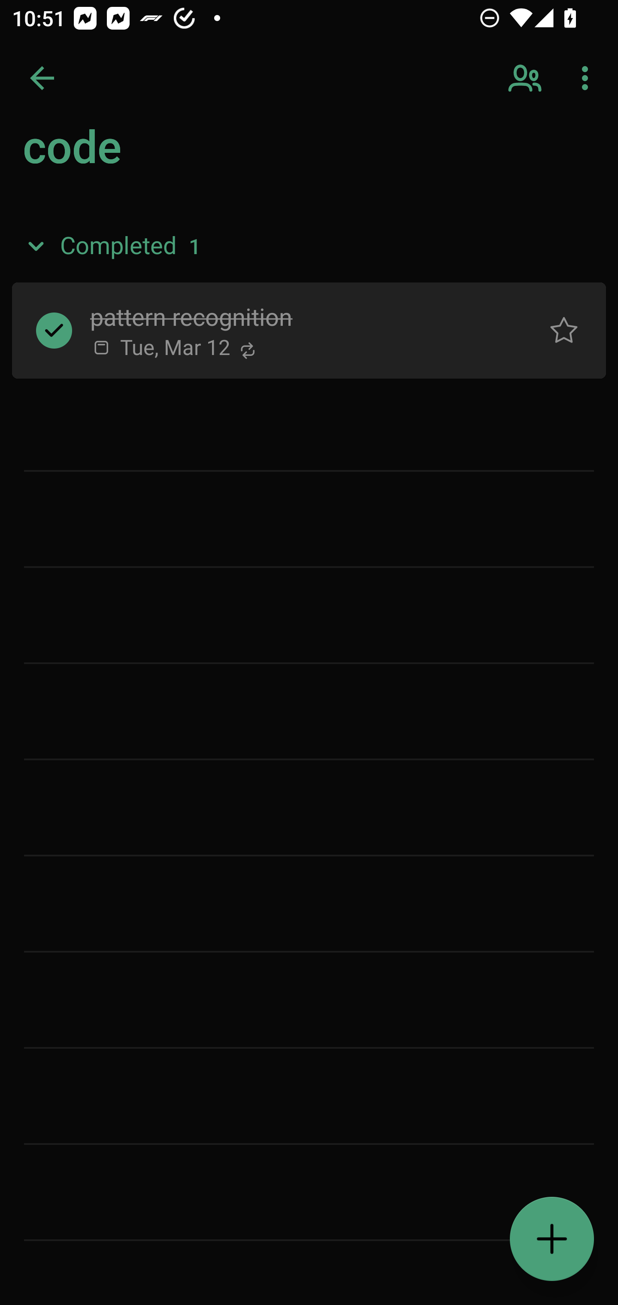 This screenshot has width=618, height=1305. Describe the element at coordinates (588, 78) in the screenshot. I see `More options` at that location.